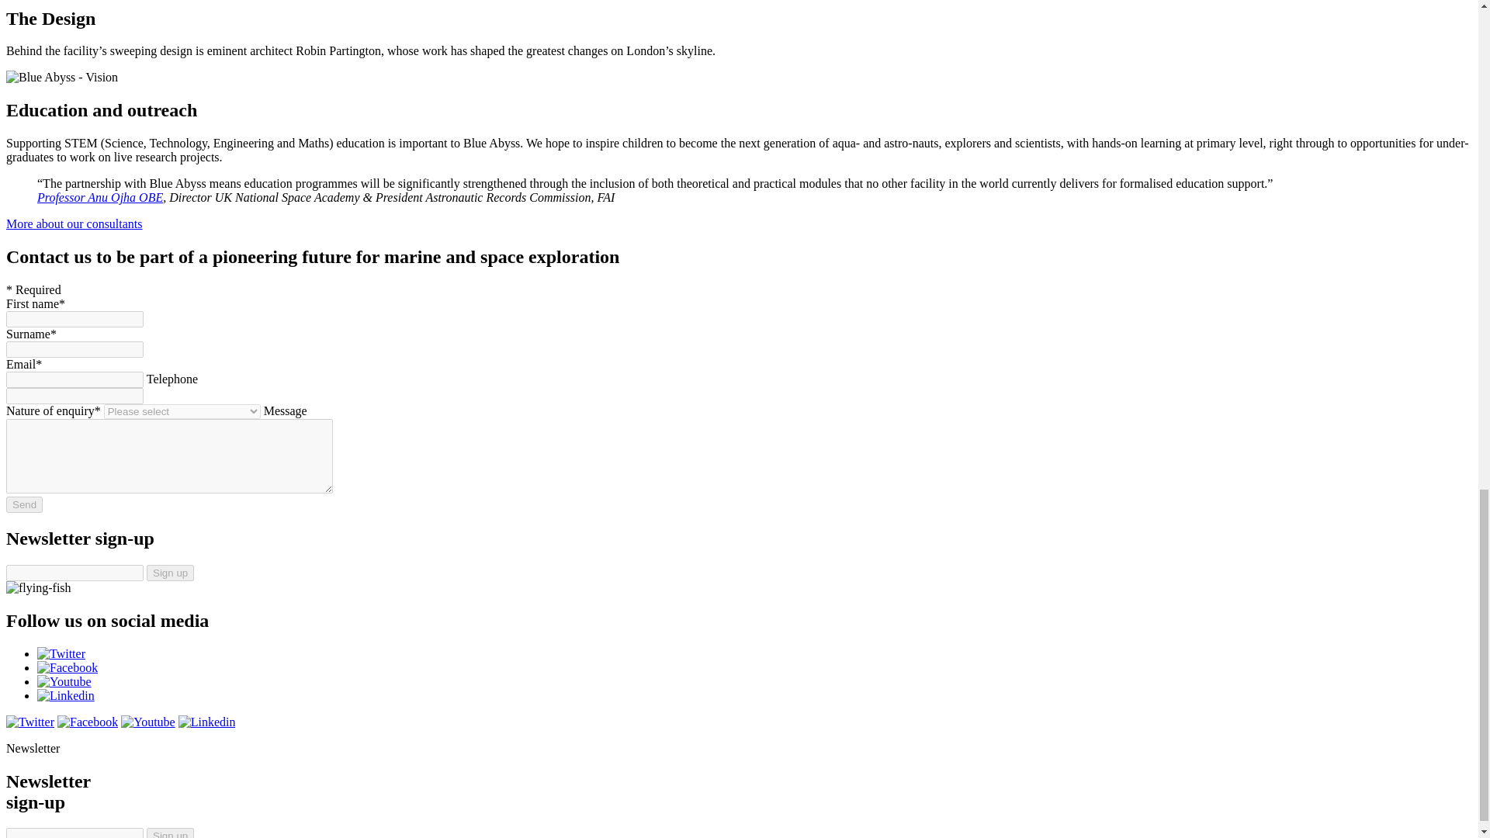 This screenshot has width=1490, height=838. What do you see at coordinates (74, 223) in the screenshot?
I see `More about our consultants` at bounding box center [74, 223].